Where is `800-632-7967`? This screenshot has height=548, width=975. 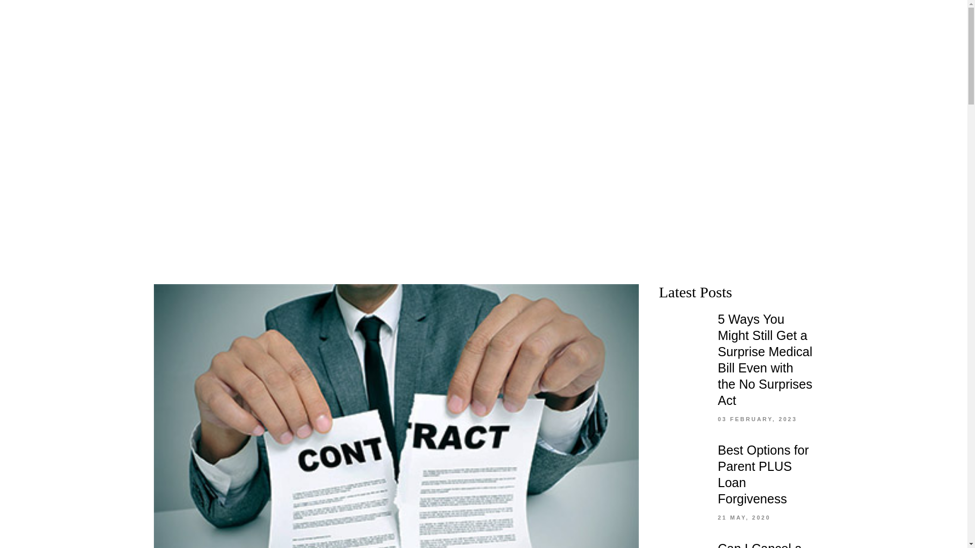 800-632-7967 is located at coordinates (895, 18).